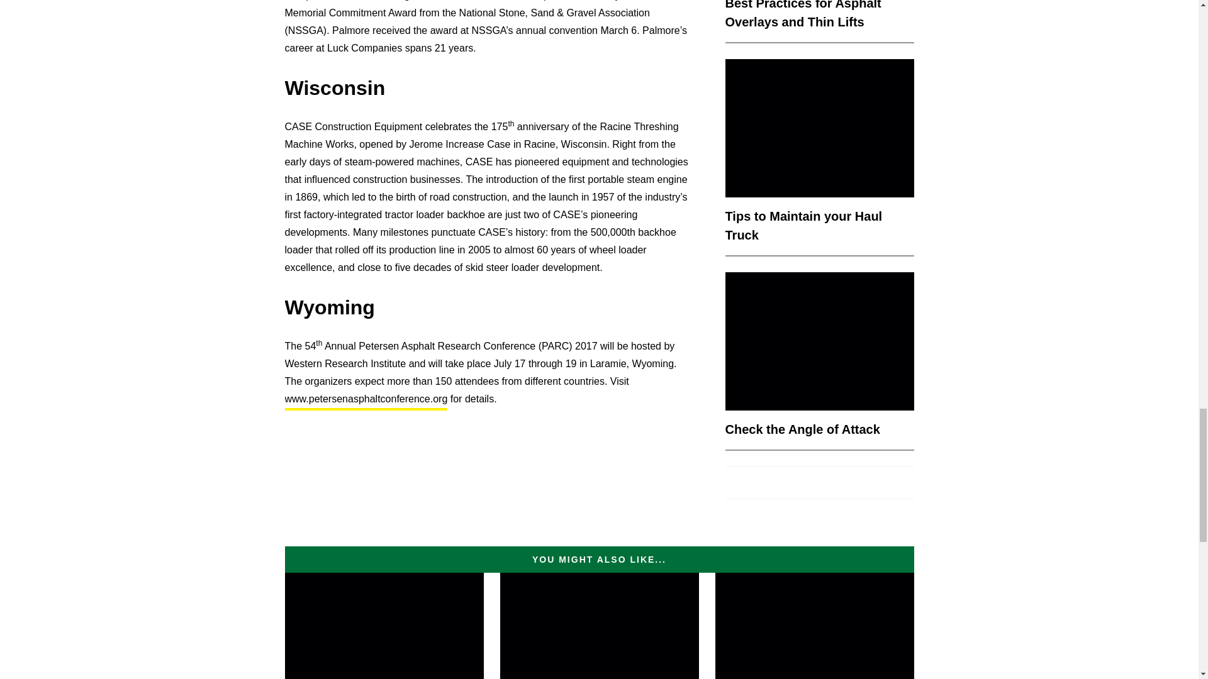 This screenshot has height=679, width=1208. I want to click on Innoplast Expands, so click(599, 626).